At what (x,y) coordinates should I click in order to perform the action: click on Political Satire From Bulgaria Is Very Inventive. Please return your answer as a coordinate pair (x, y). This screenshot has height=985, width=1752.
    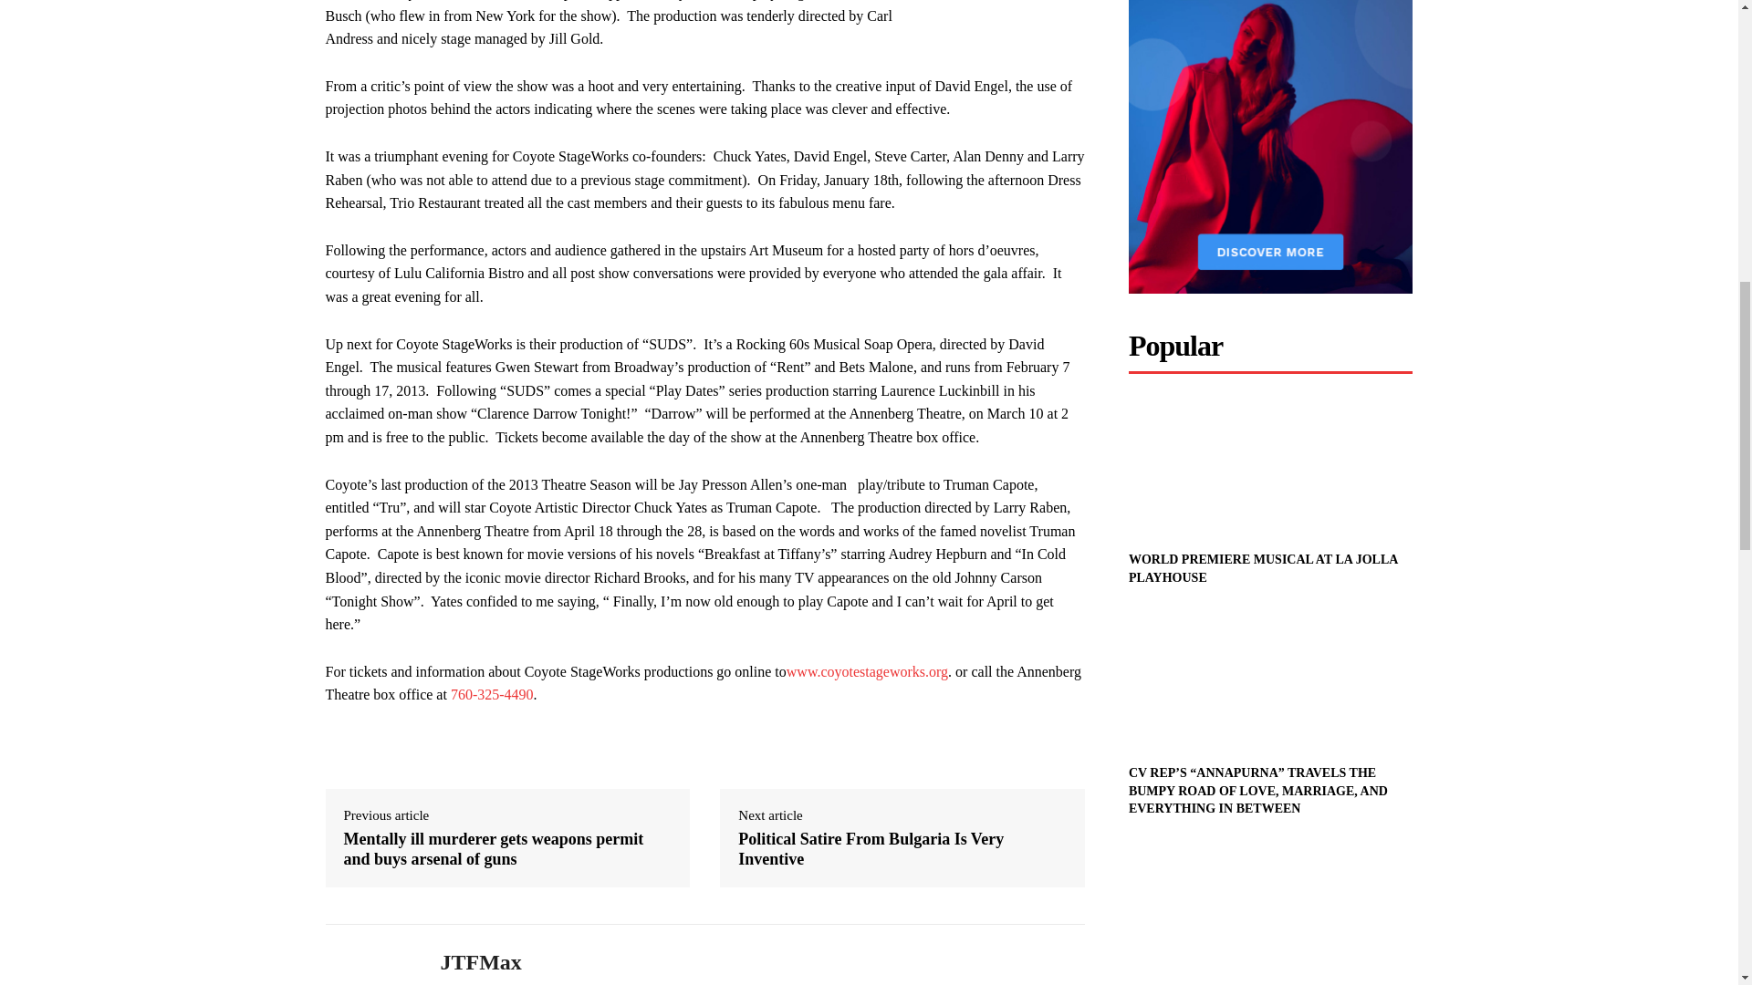
    Looking at the image, I should click on (902, 849).